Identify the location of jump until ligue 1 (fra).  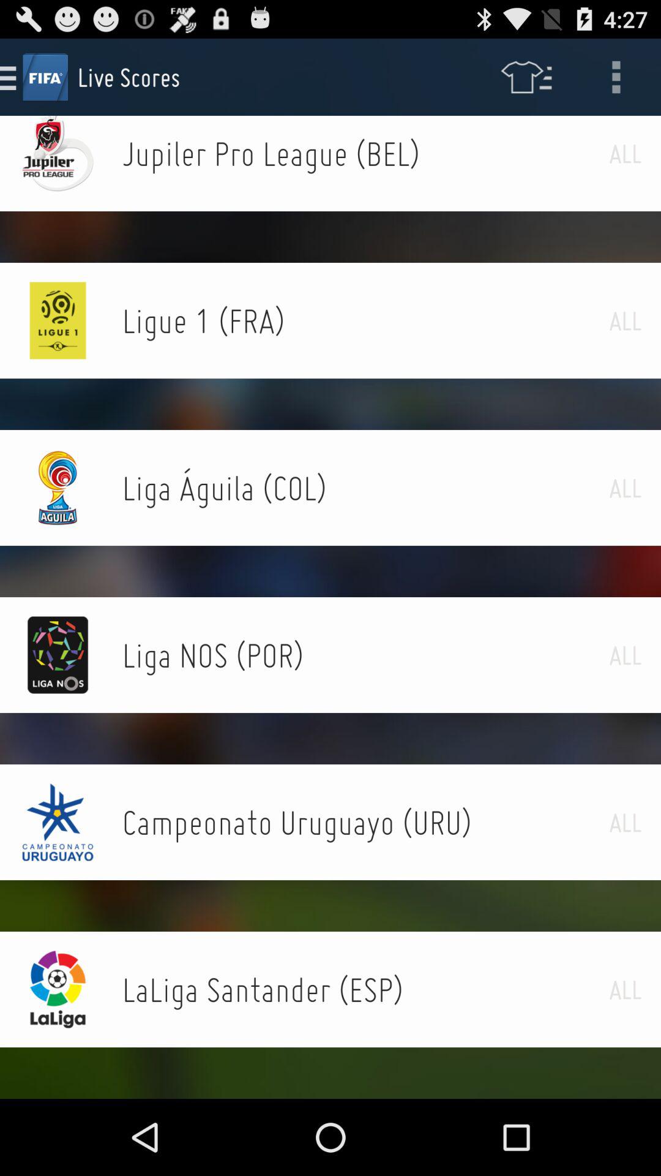
(365, 320).